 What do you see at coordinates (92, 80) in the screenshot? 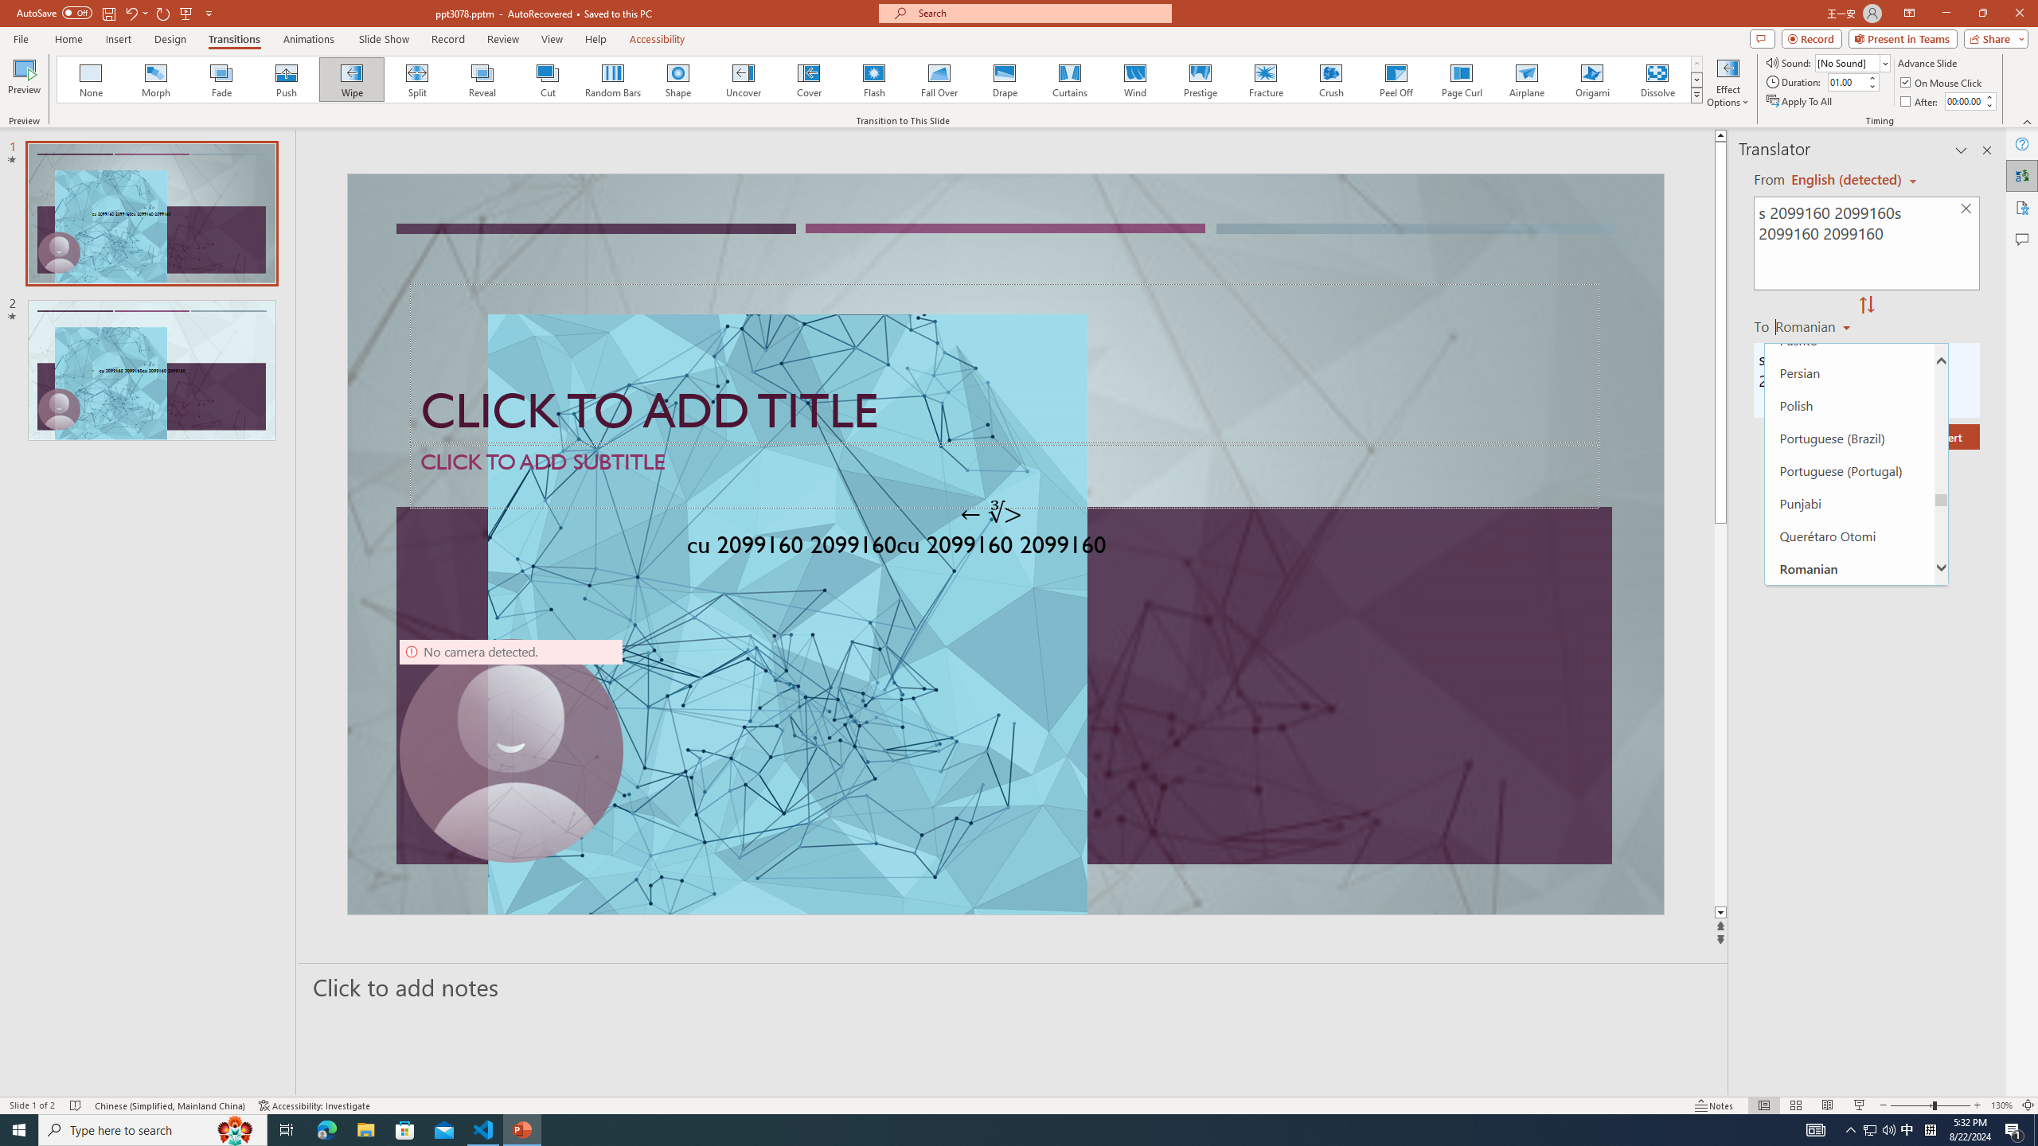
I see `None` at bounding box center [92, 80].